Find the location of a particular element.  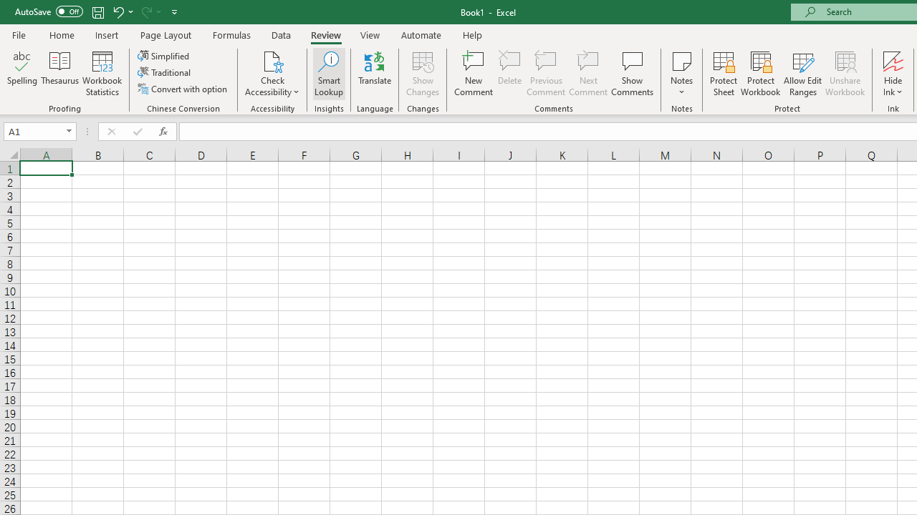

Delete is located at coordinates (510, 73).